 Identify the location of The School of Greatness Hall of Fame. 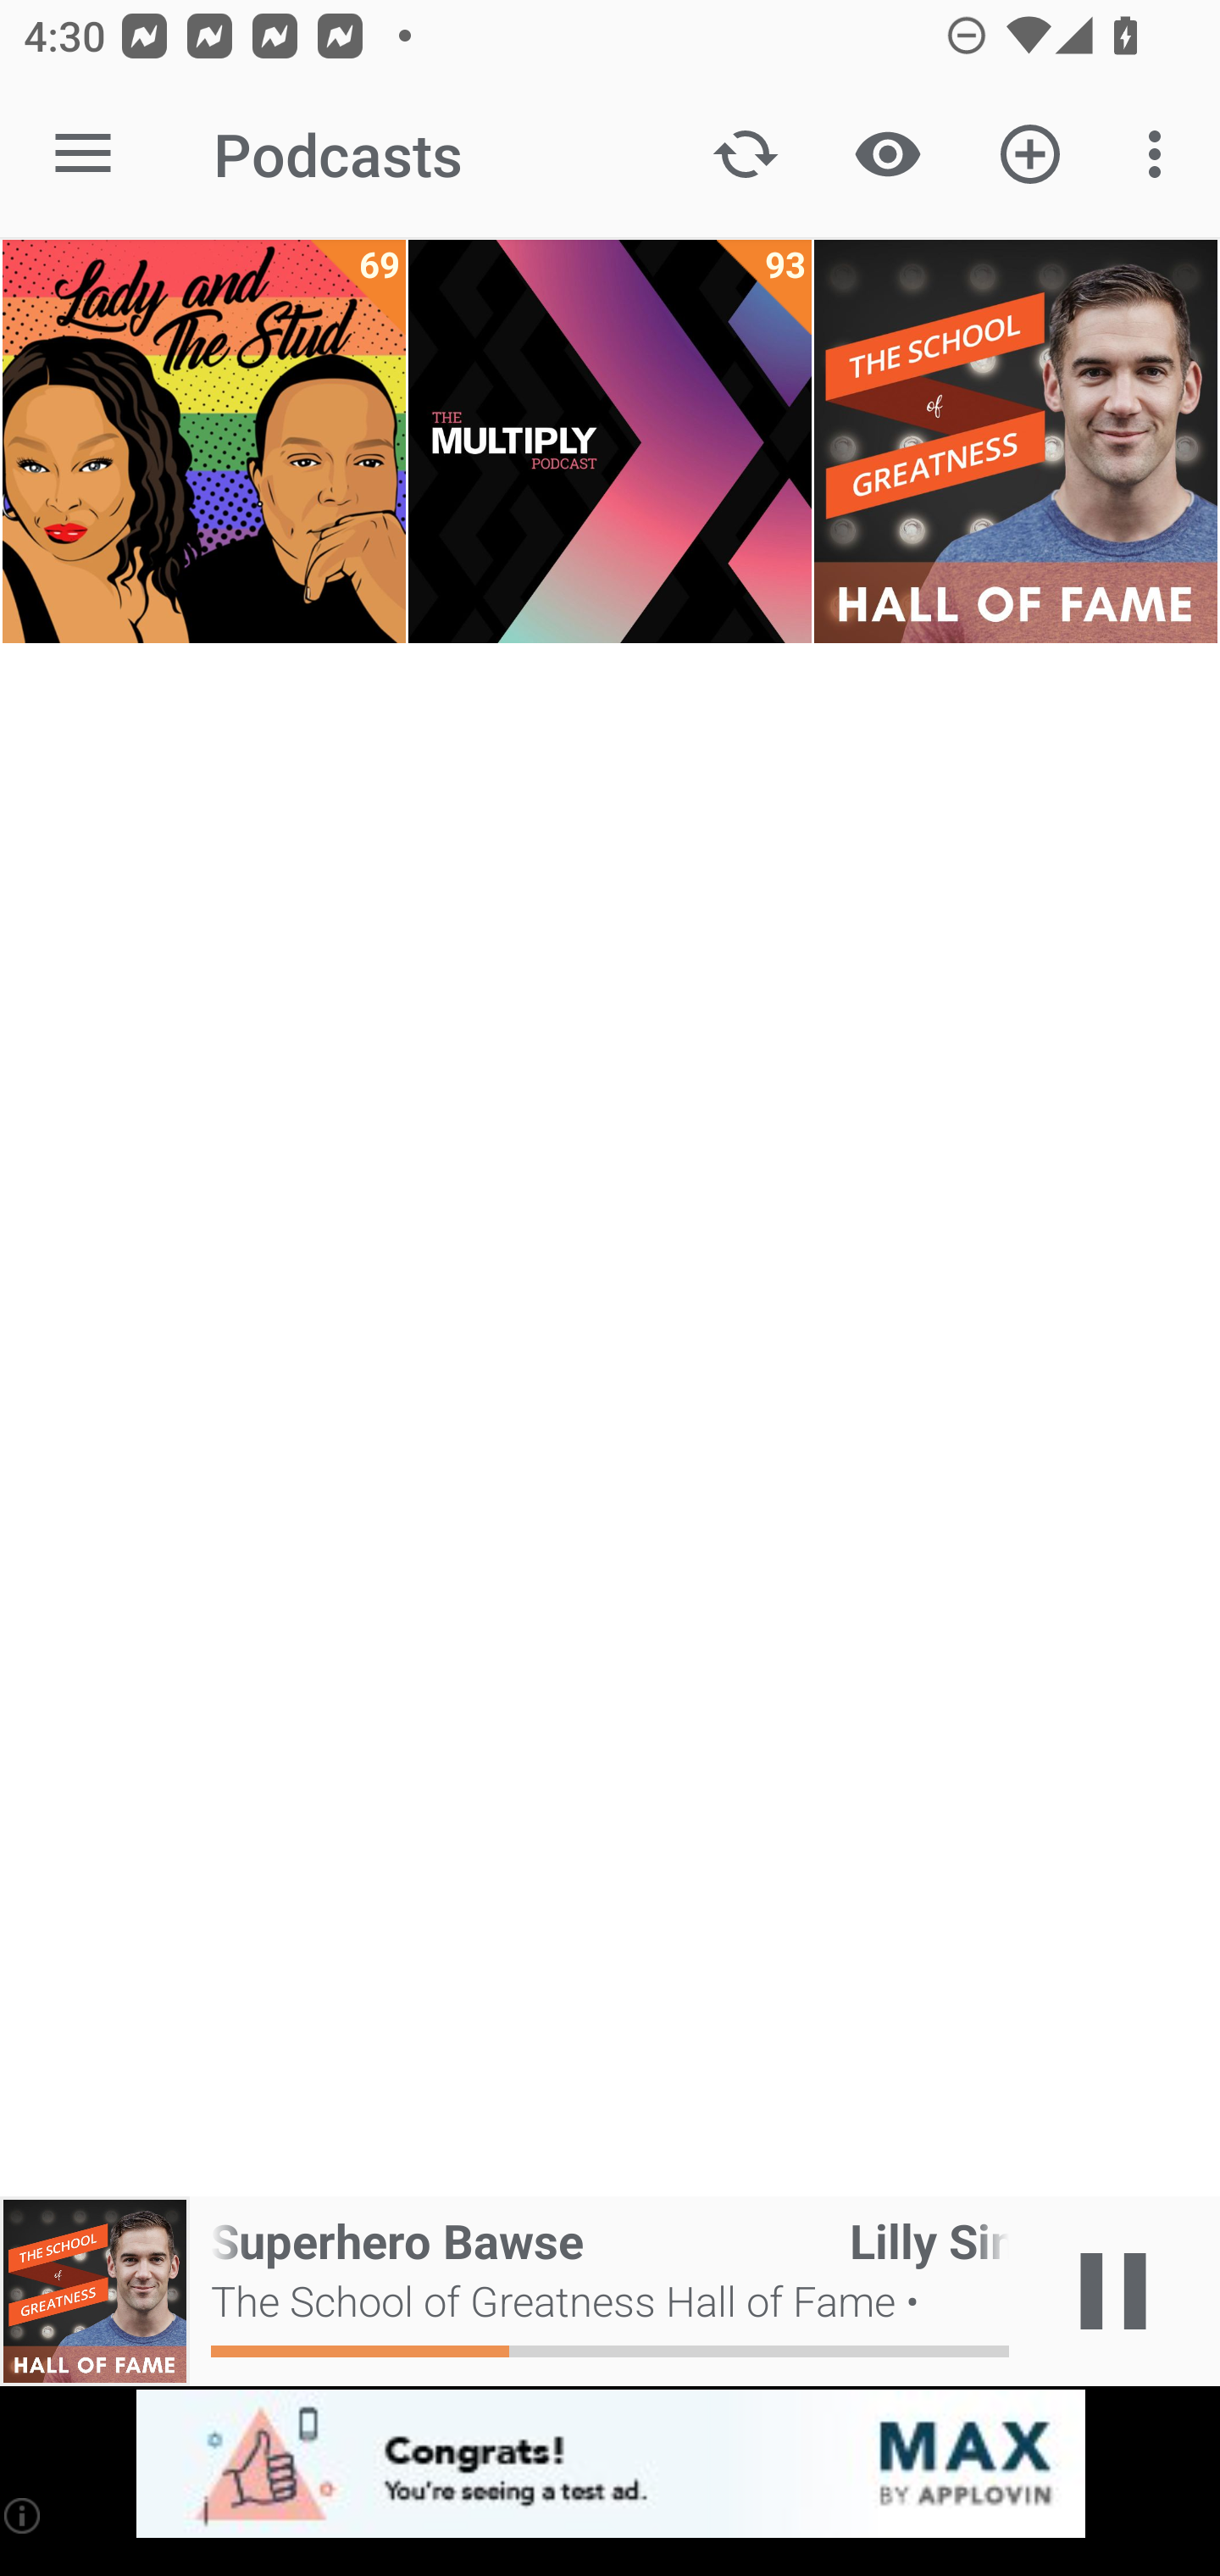
(1015, 441).